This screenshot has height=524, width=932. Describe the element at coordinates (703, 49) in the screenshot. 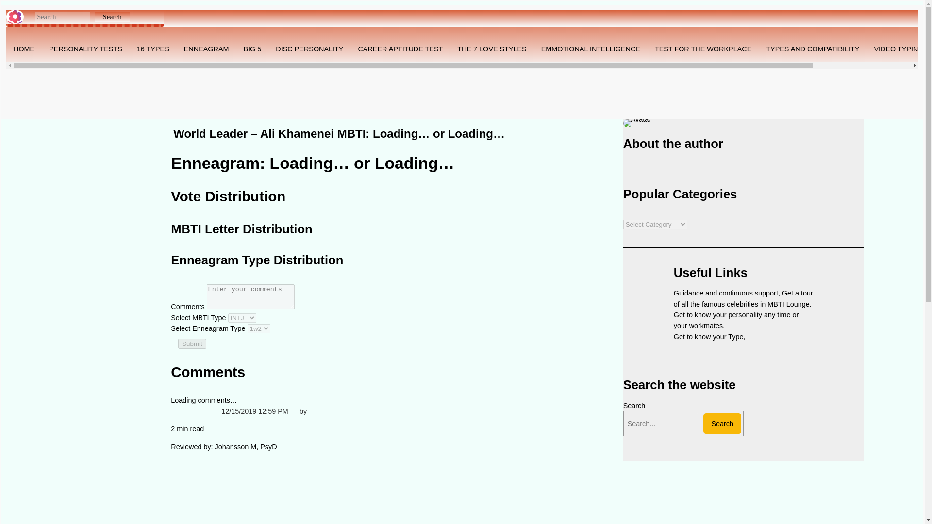

I see `TEST FOR THE WORKPLACE` at that location.